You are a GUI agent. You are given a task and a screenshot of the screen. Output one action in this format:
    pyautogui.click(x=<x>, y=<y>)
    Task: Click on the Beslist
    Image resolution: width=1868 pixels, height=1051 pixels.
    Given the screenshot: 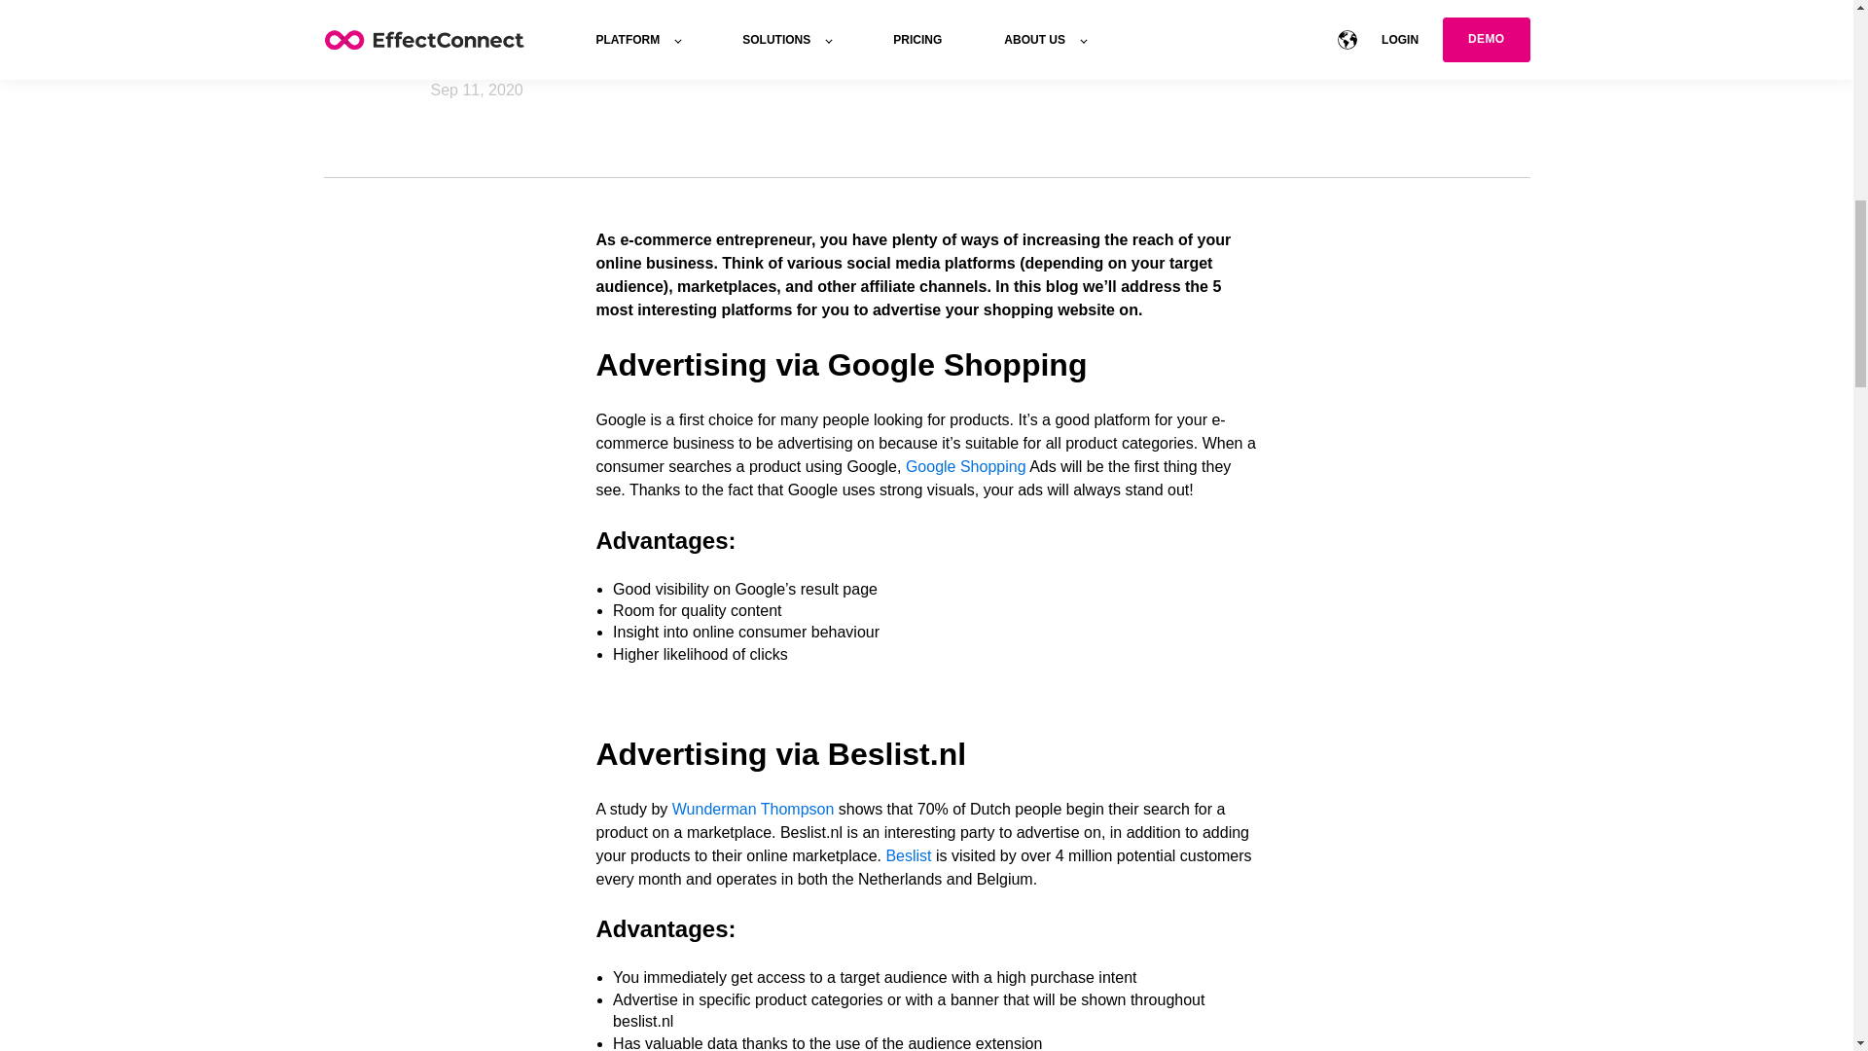 What is the action you would take?
    pyautogui.click(x=911, y=854)
    